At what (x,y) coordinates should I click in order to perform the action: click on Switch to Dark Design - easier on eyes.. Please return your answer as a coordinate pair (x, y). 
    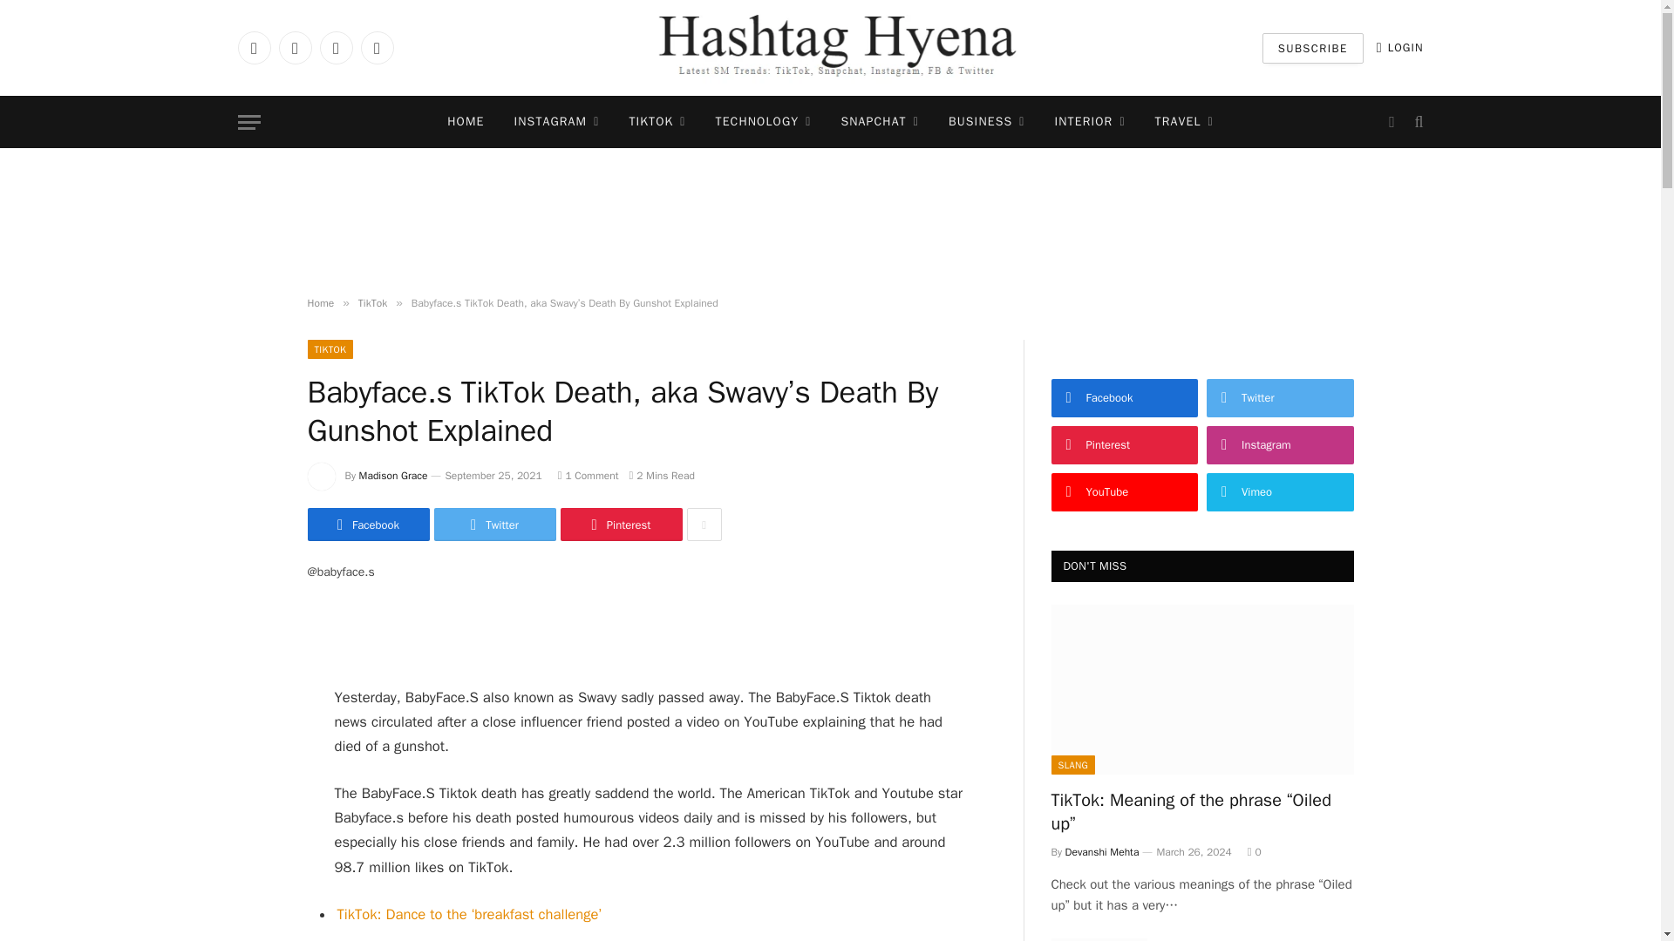
    Looking at the image, I should click on (1391, 122).